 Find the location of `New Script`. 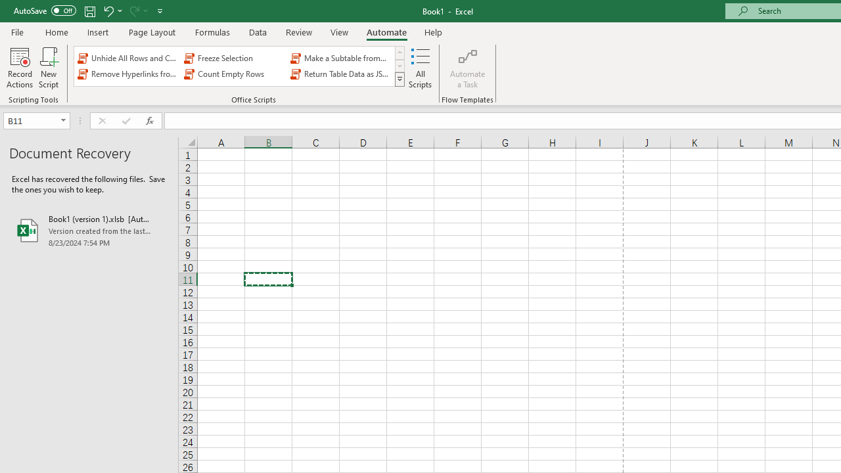

New Script is located at coordinates (48, 67).